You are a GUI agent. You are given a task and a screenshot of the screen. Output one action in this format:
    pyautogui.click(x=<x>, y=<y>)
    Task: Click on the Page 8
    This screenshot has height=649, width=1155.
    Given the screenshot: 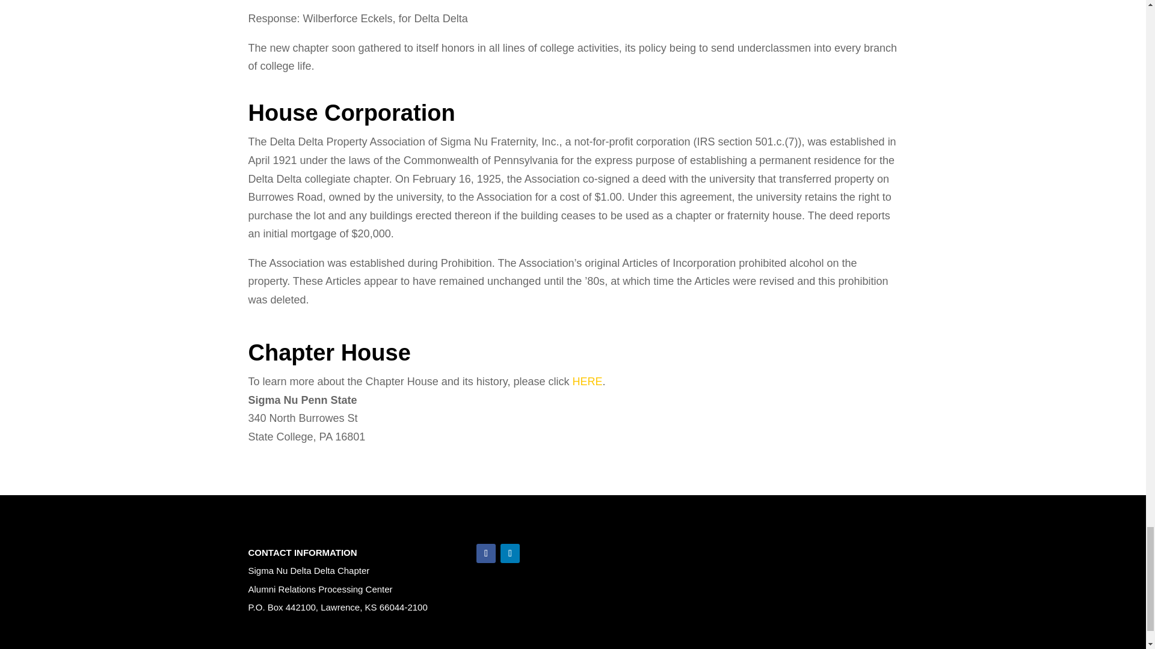 What is the action you would take?
    pyautogui.click(x=573, y=193)
    